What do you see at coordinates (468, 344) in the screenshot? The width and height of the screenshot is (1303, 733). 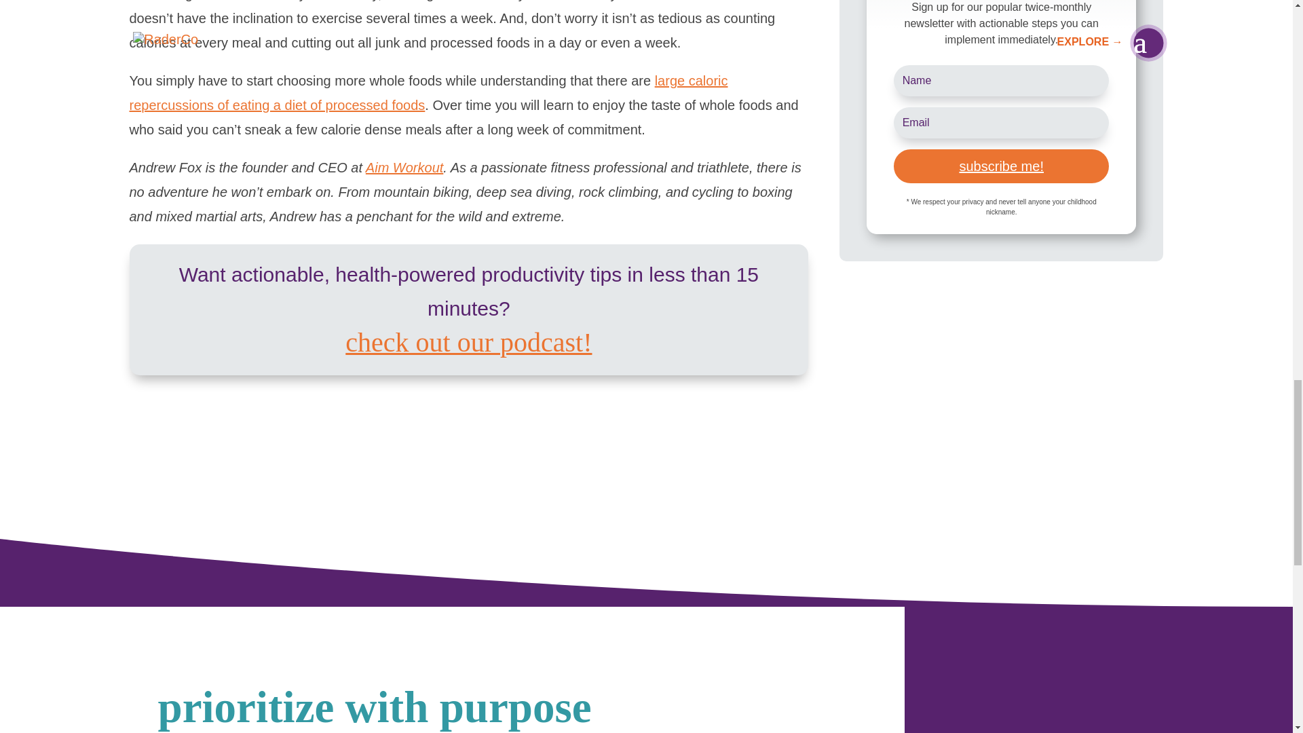 I see `check out our podcast!` at bounding box center [468, 344].